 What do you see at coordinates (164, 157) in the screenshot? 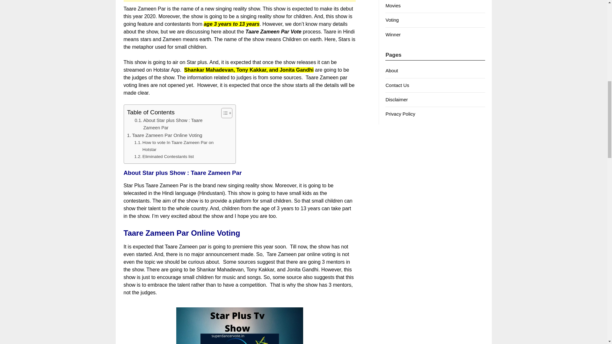
I see `Eliminated Contestants list` at bounding box center [164, 157].